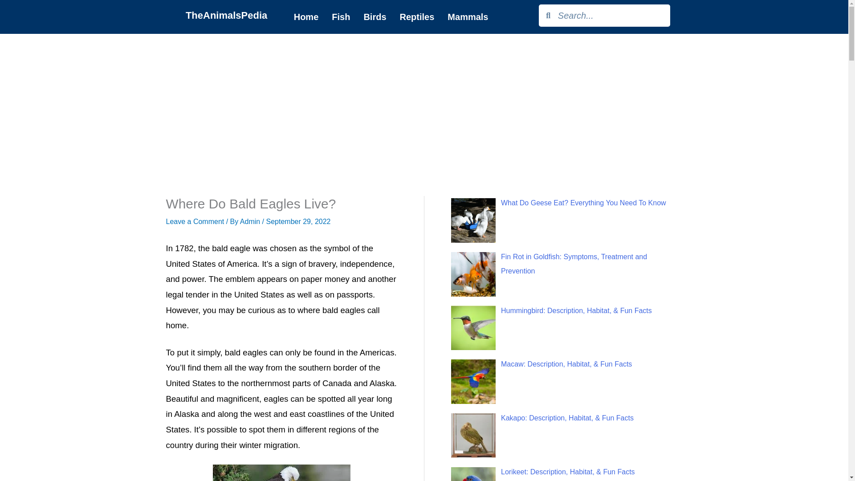 The height and width of the screenshot is (481, 855). What do you see at coordinates (306, 16) in the screenshot?
I see `Home` at bounding box center [306, 16].